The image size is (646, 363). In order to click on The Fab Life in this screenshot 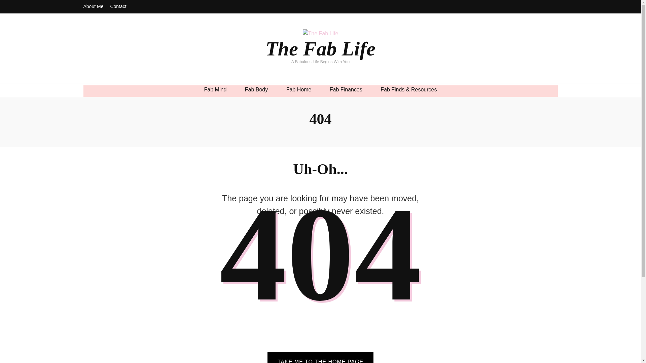, I will do `click(320, 49)`.